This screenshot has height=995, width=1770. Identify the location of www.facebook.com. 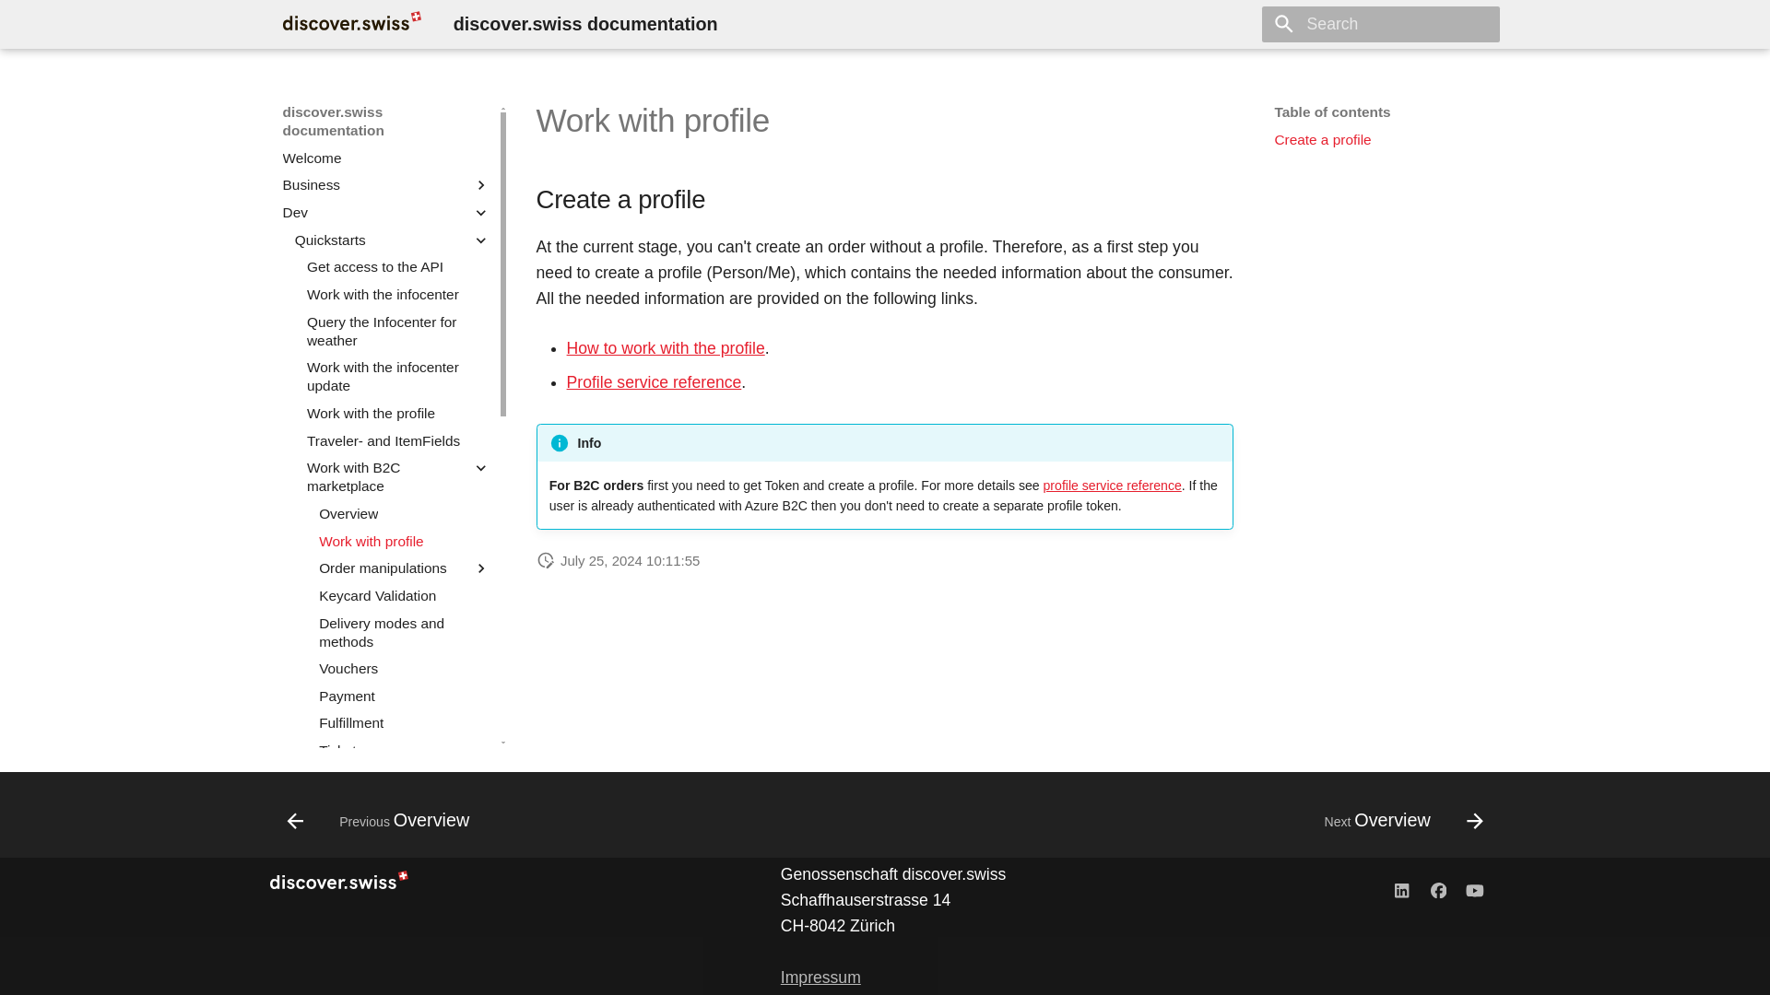
(398, 332).